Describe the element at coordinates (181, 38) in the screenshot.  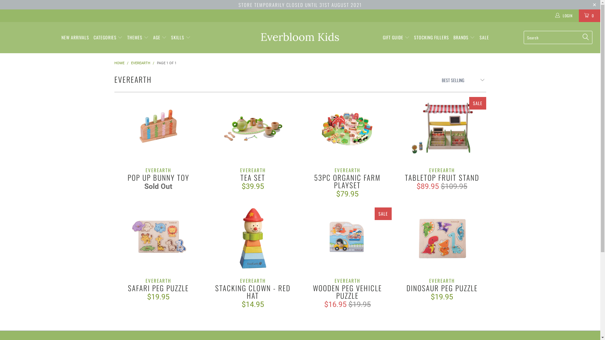
I see `SKILLS` at that location.